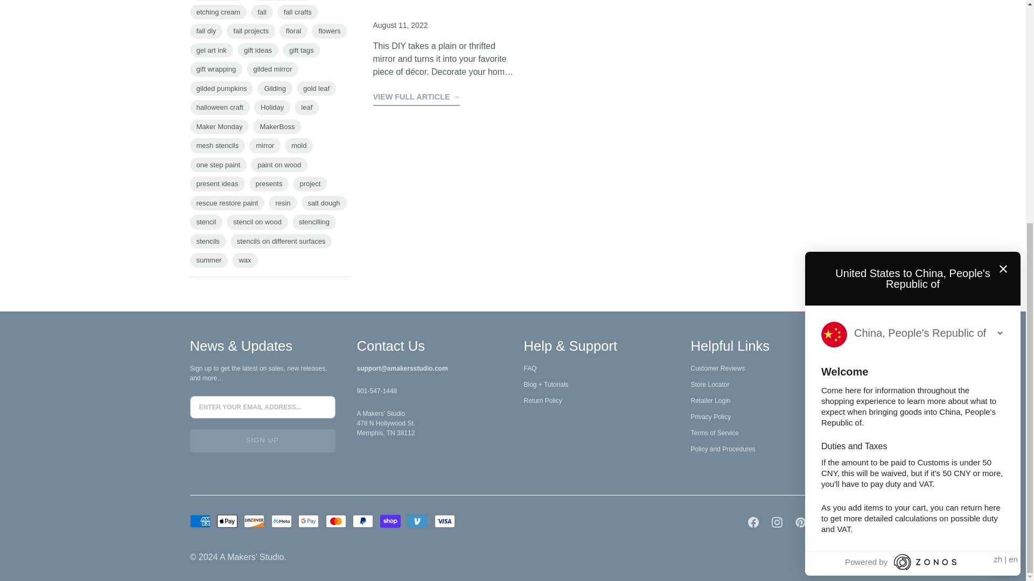 Image resolution: width=1034 pixels, height=581 pixels. Describe the element at coordinates (444, 521) in the screenshot. I see `Visa` at that location.